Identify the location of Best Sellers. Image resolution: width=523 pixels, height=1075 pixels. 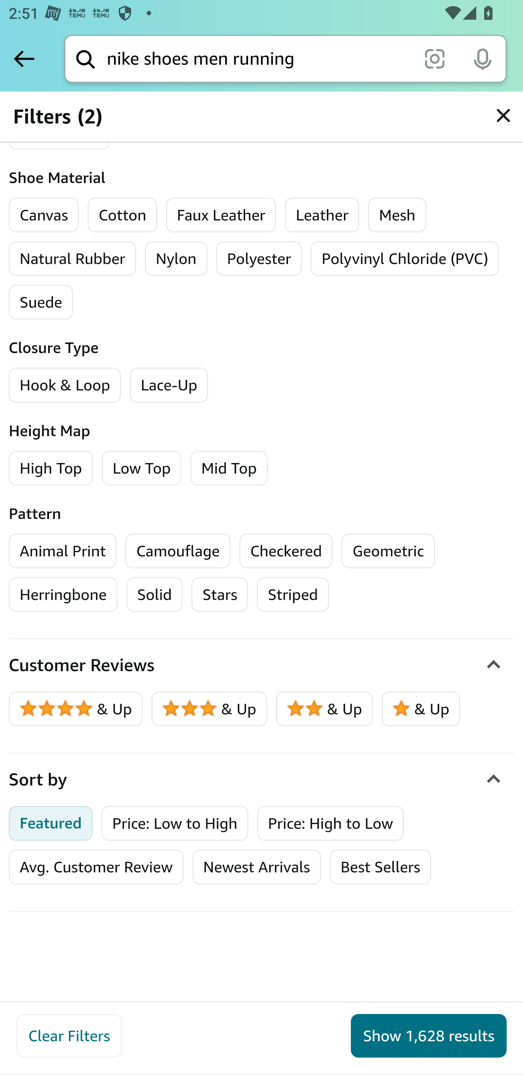
(380, 867).